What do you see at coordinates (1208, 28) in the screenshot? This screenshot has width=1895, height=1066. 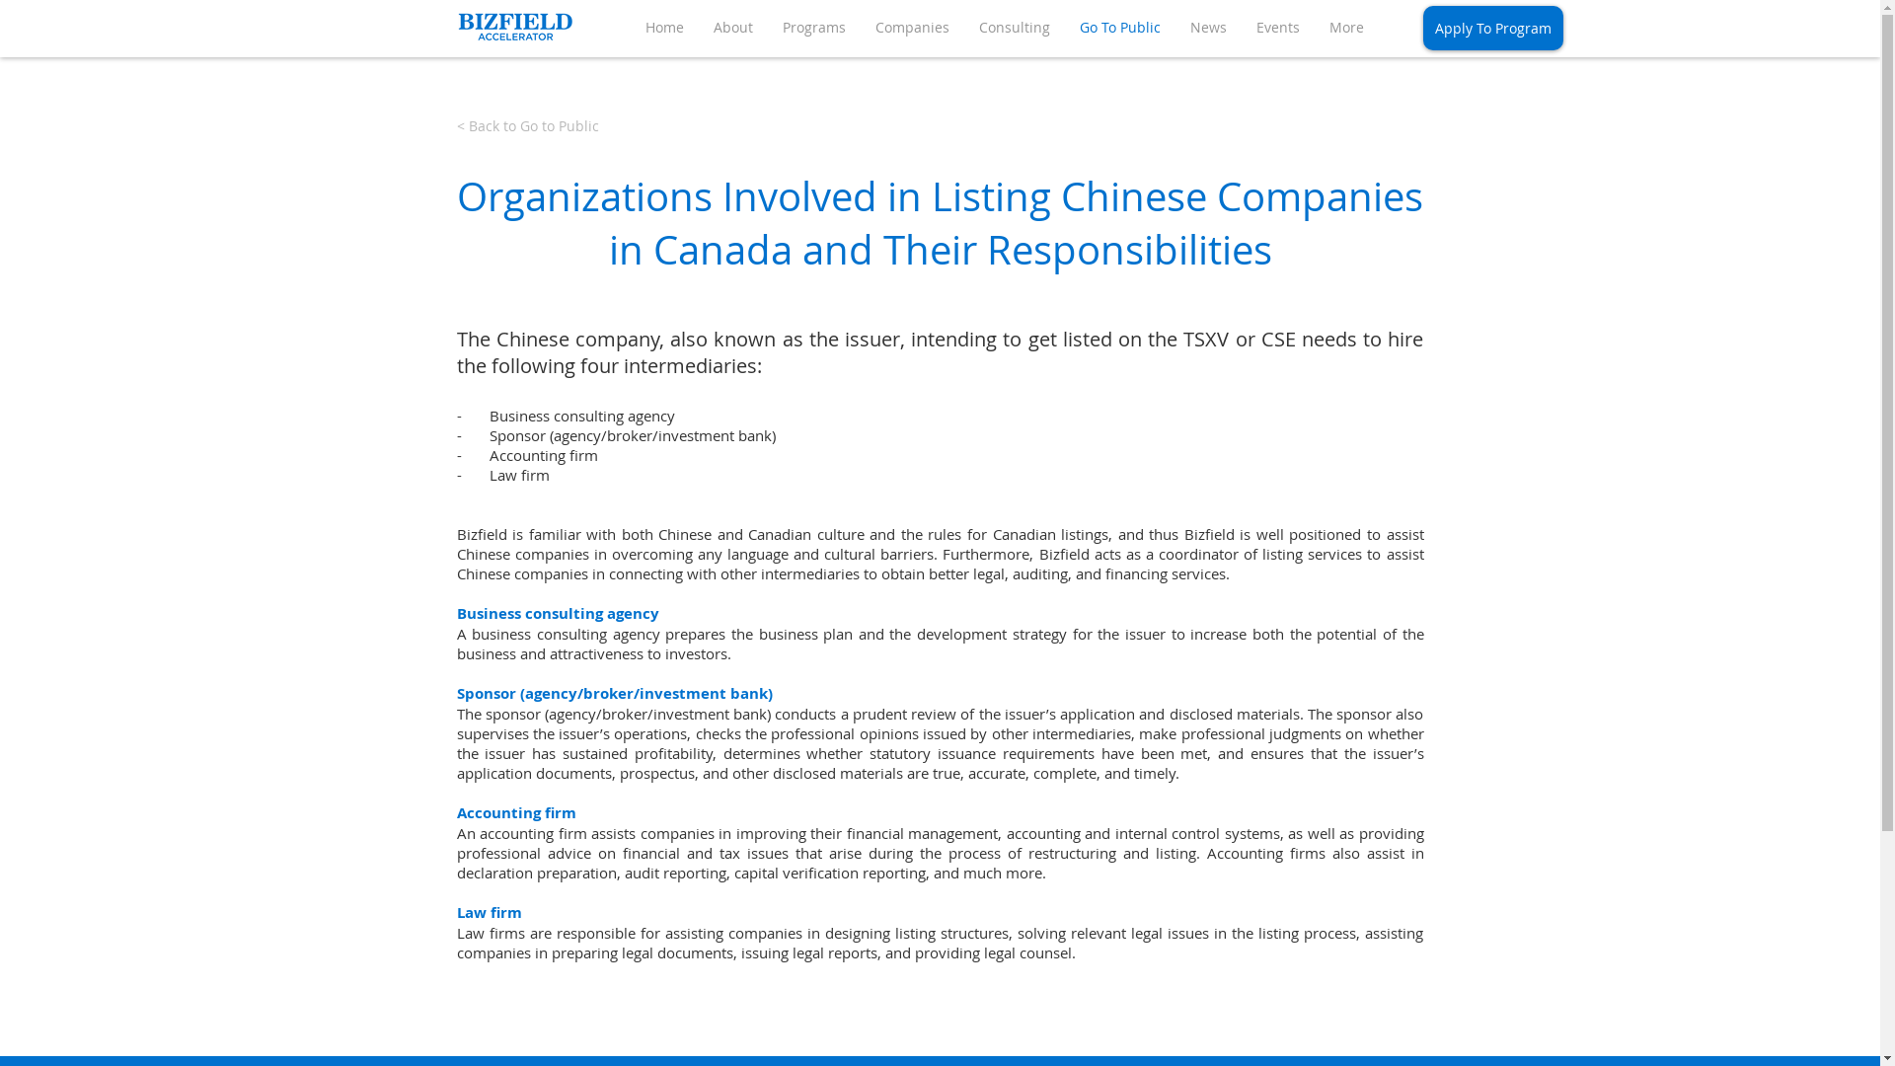 I see `News` at bounding box center [1208, 28].